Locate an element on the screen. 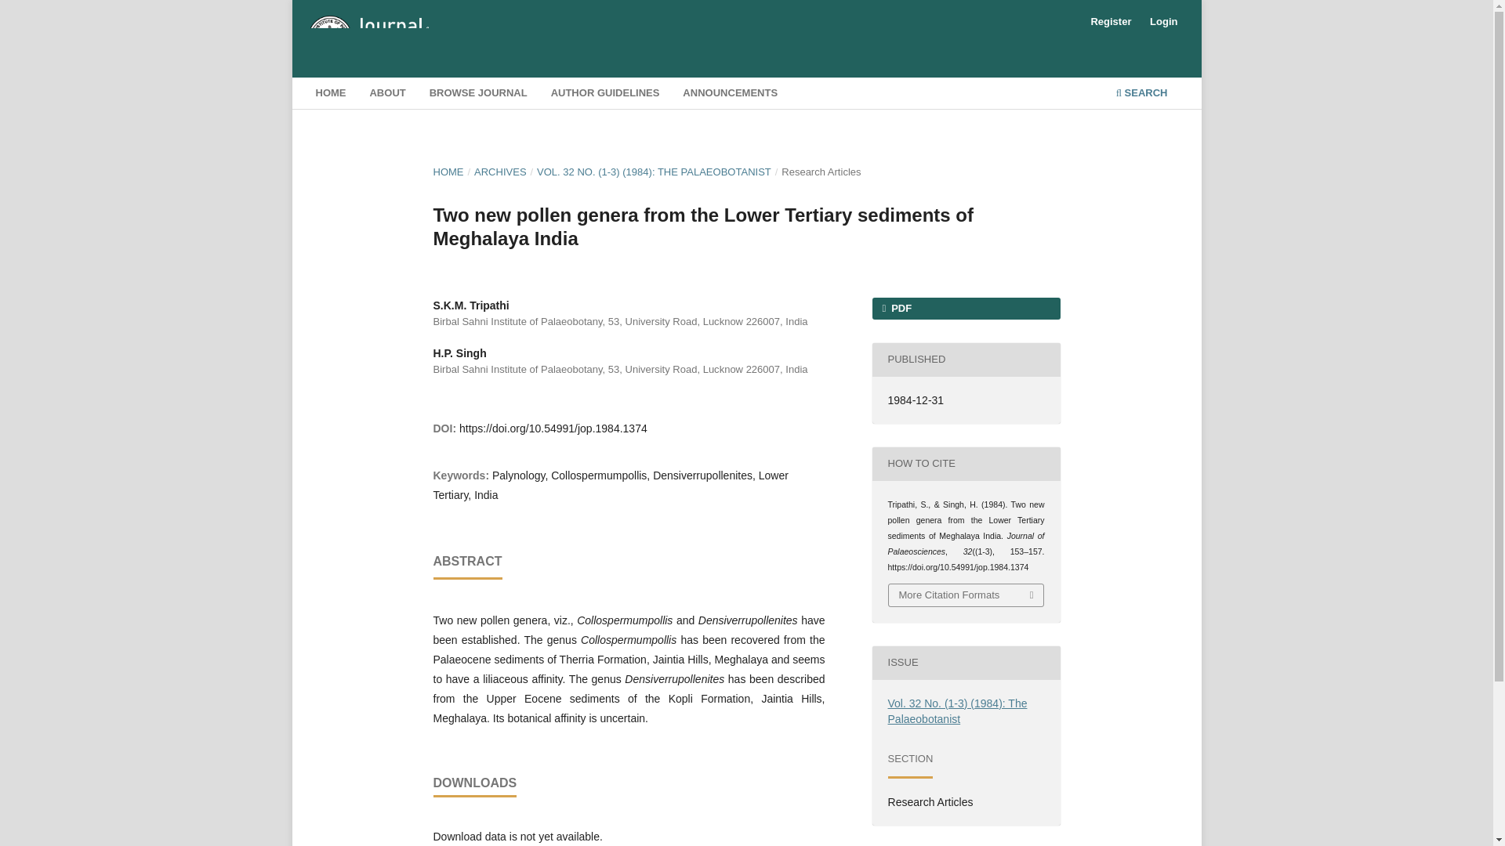 The height and width of the screenshot is (846, 1505). More Citation Formats is located at coordinates (966, 595).